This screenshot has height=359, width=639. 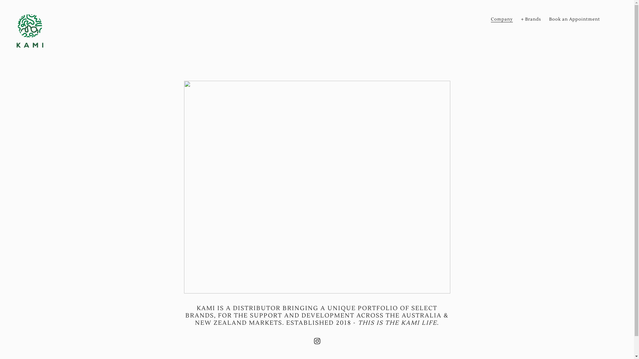 I want to click on Company, so click(x=502, y=19).